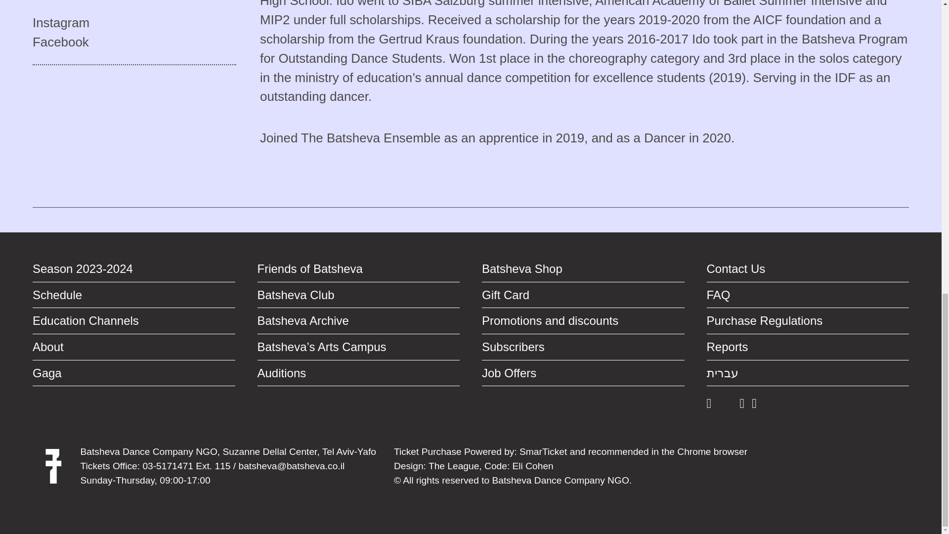  What do you see at coordinates (358, 373) in the screenshot?
I see `Auditions` at bounding box center [358, 373].